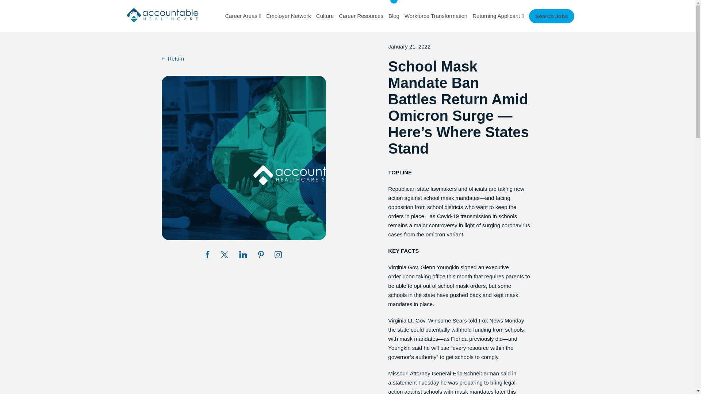  What do you see at coordinates (325, 16) in the screenshot?
I see `Culture` at bounding box center [325, 16].